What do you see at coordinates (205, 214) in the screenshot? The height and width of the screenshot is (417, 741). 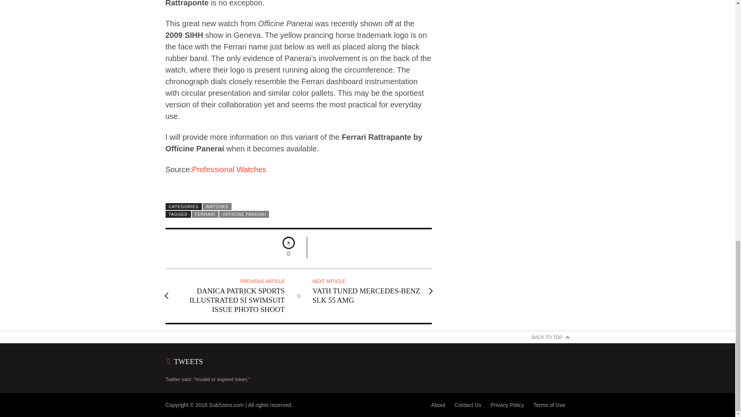 I see `FERRARI` at bounding box center [205, 214].